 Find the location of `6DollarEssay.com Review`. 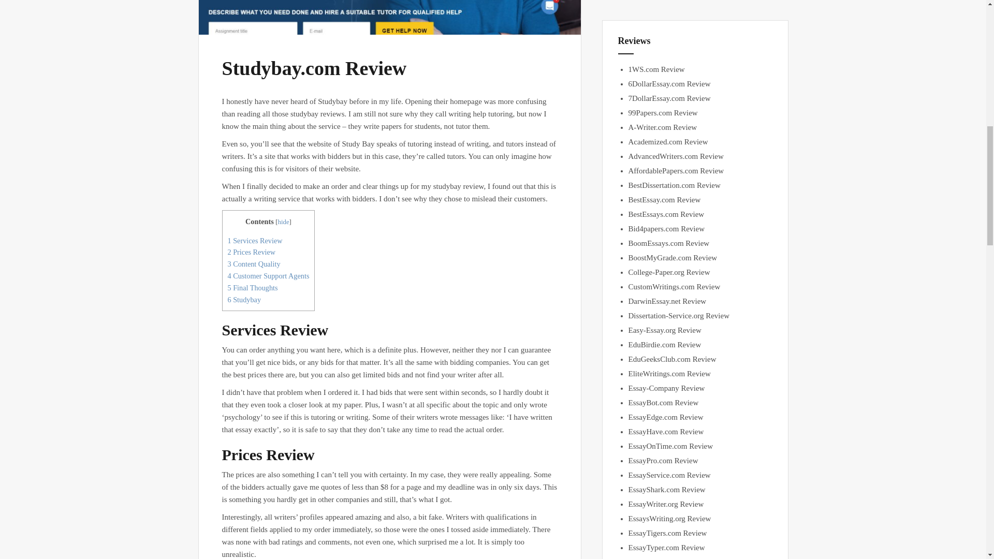

6DollarEssay.com Review is located at coordinates (669, 84).